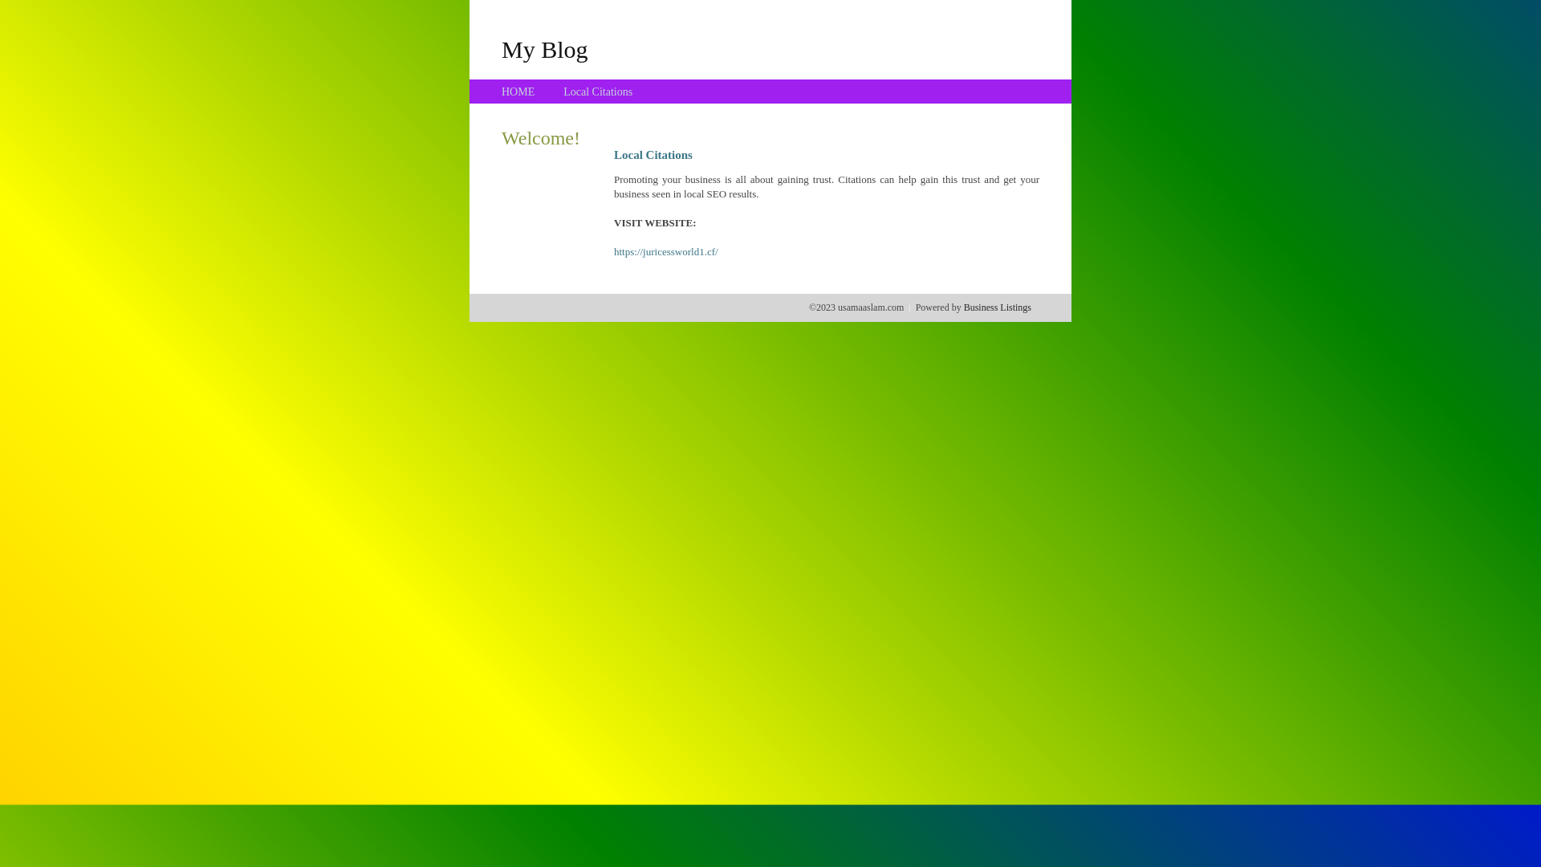 The image size is (1541, 867). What do you see at coordinates (545, 49) in the screenshot?
I see `My Blog` at bounding box center [545, 49].